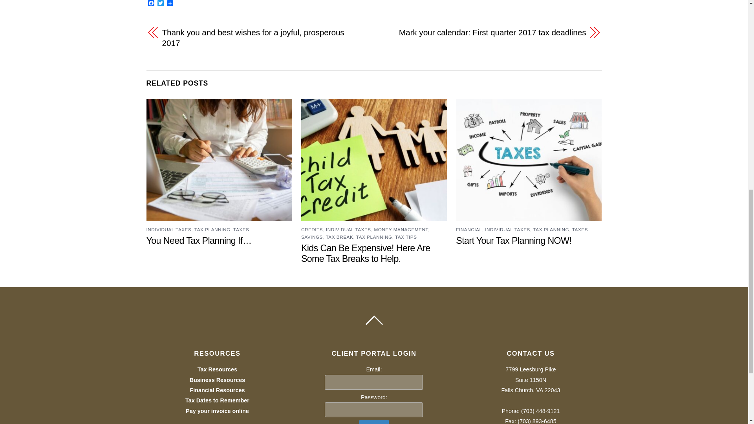 The image size is (754, 424). What do you see at coordinates (160, 4) in the screenshot?
I see `Twitter` at bounding box center [160, 4].